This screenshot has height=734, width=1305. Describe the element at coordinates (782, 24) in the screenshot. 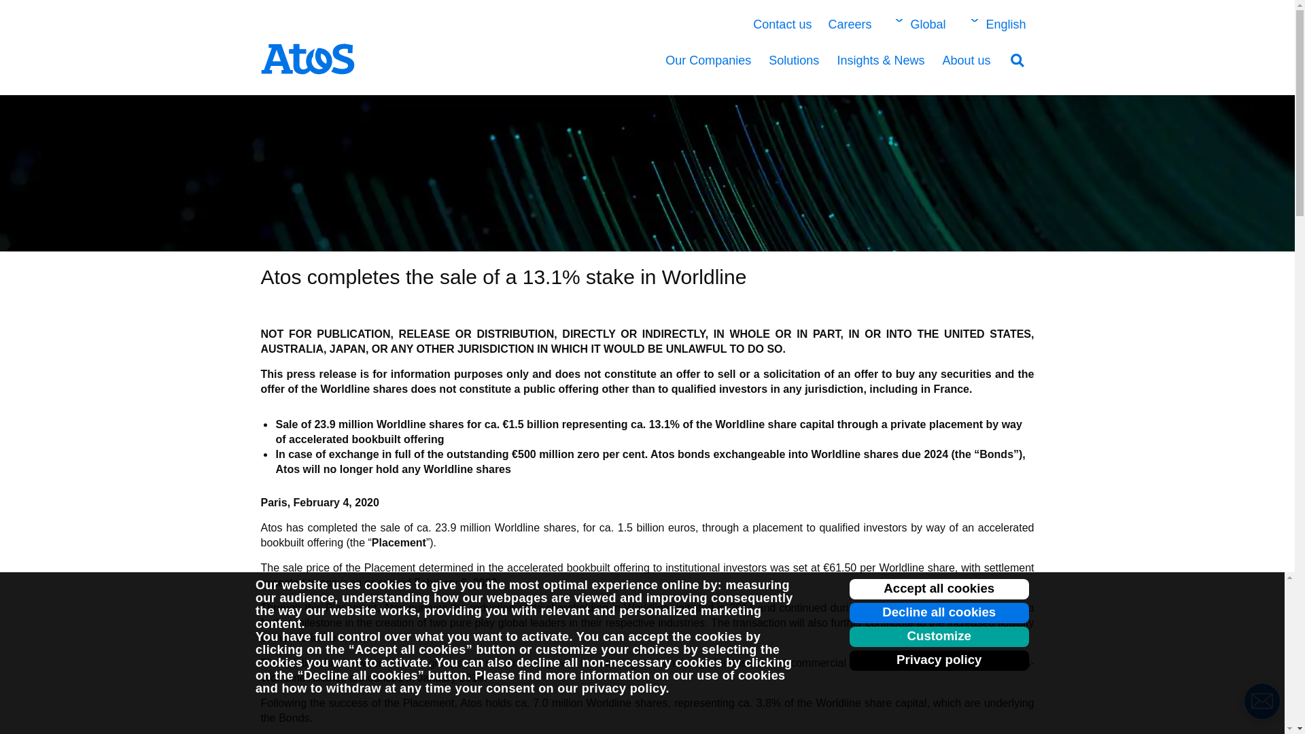

I see `Contact us` at that location.